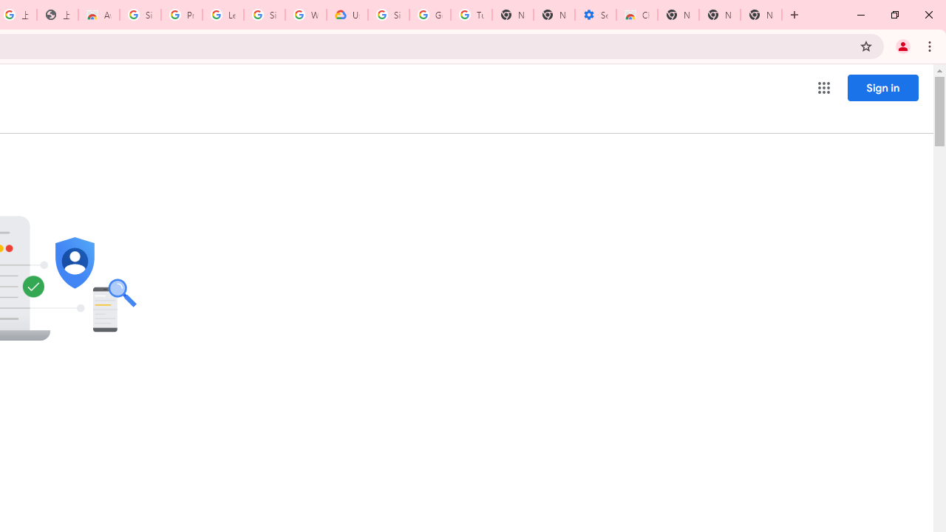  What do you see at coordinates (430, 15) in the screenshot?
I see `Google Account Help` at bounding box center [430, 15].